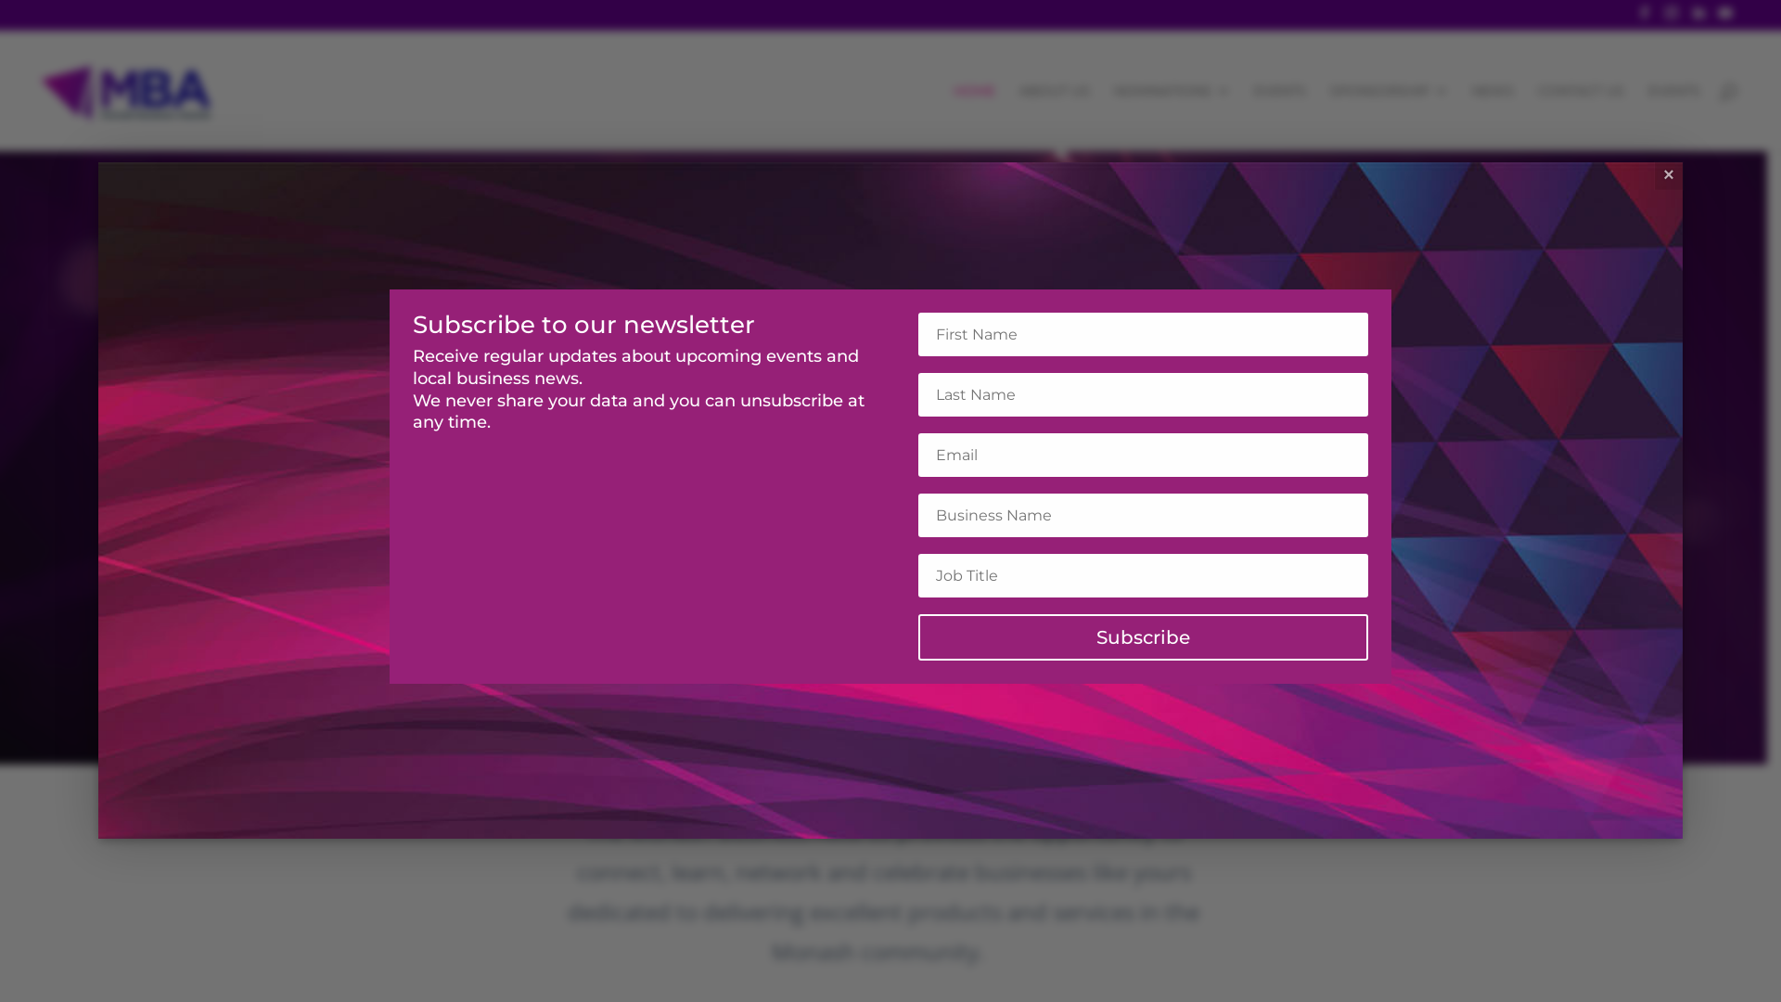 This screenshot has height=1002, width=1781. What do you see at coordinates (1674, 117) in the screenshot?
I see `EVENTS` at bounding box center [1674, 117].